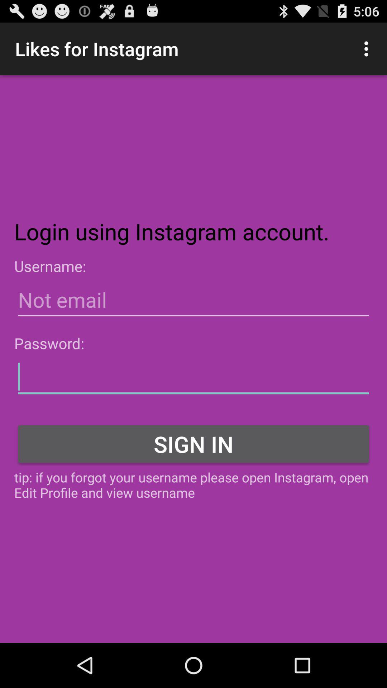 This screenshot has width=387, height=688. Describe the element at coordinates (193, 444) in the screenshot. I see `jump to the sign in` at that location.